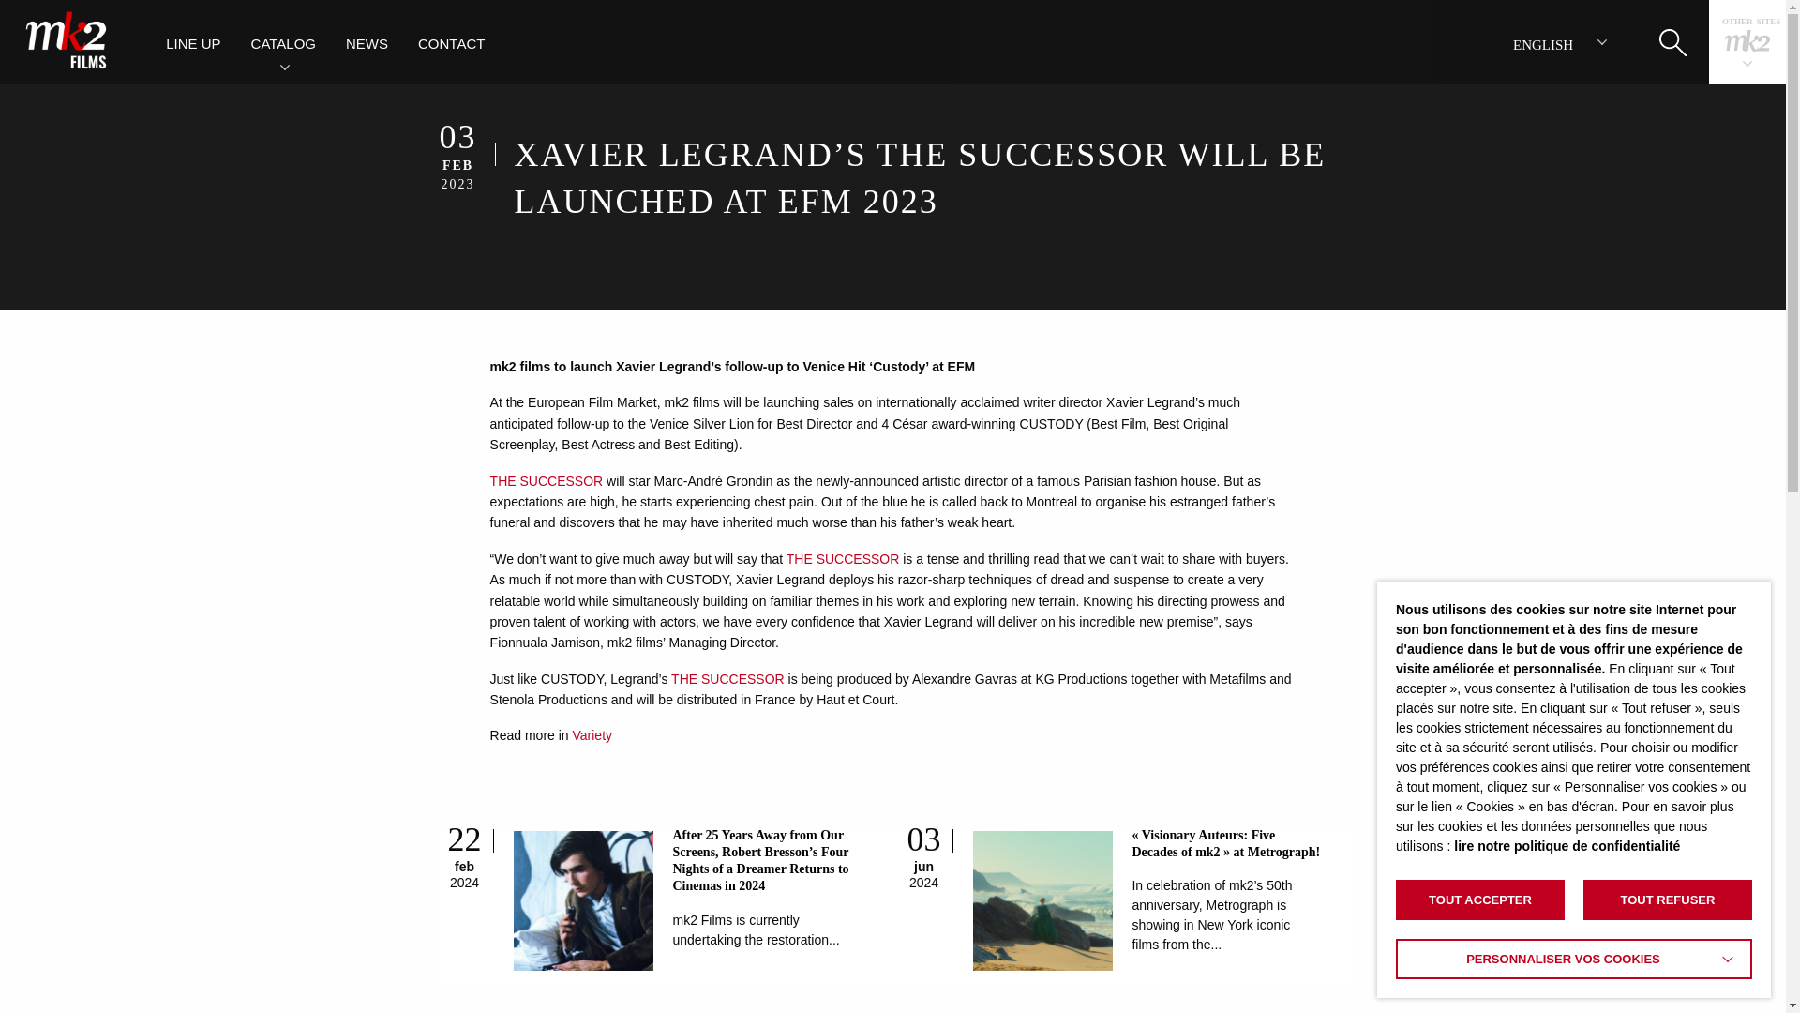 This screenshot has height=1013, width=1800. Describe the element at coordinates (1558, 41) in the screenshot. I see `ENGLISH` at that location.